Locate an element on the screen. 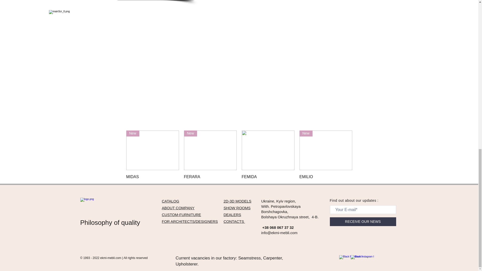  MIDAS is located at coordinates (152, 177).